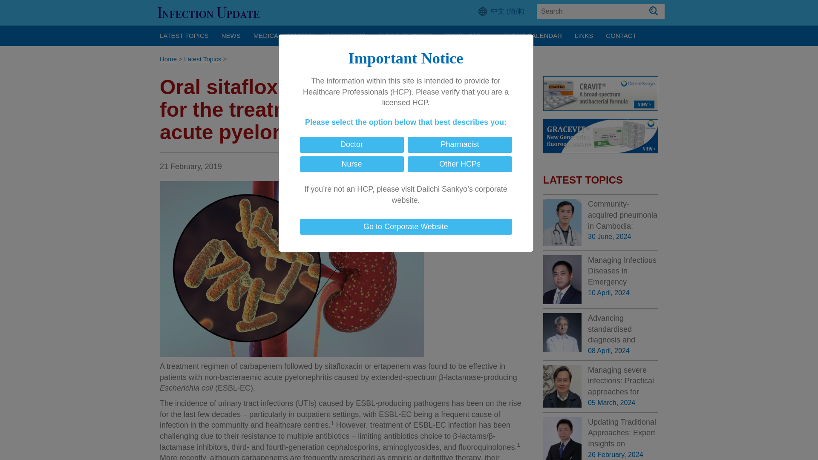 The image size is (818, 460). Describe the element at coordinates (346, 36) in the screenshot. I see `INTERVIEWS` at that location.